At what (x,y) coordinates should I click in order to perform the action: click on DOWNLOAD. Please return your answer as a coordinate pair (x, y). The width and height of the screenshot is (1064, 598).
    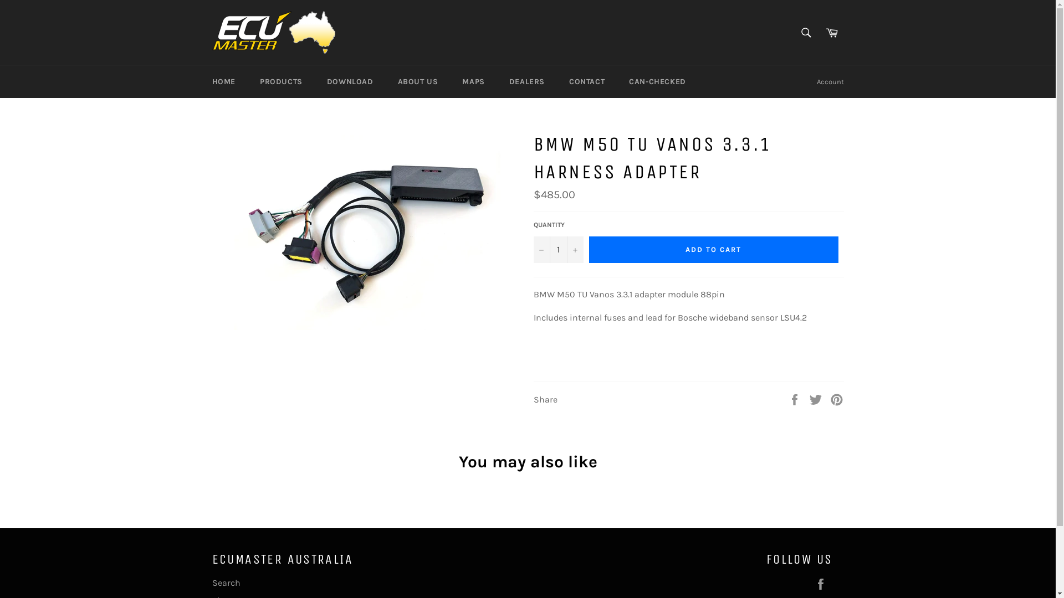
    Looking at the image, I should click on (350, 82).